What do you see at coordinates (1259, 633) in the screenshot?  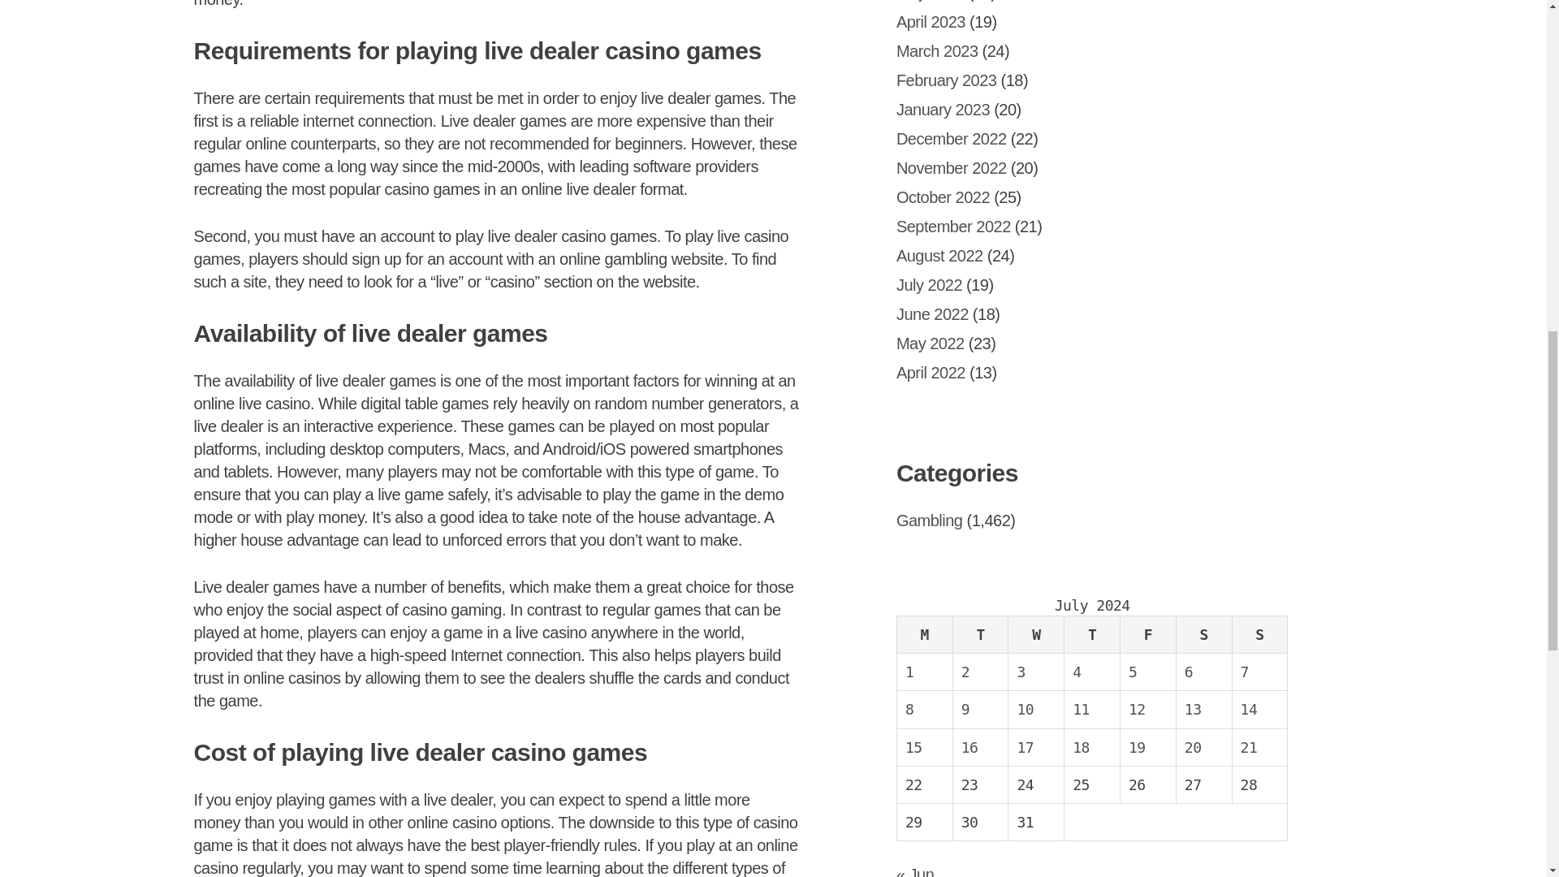 I see `Sunday` at bounding box center [1259, 633].